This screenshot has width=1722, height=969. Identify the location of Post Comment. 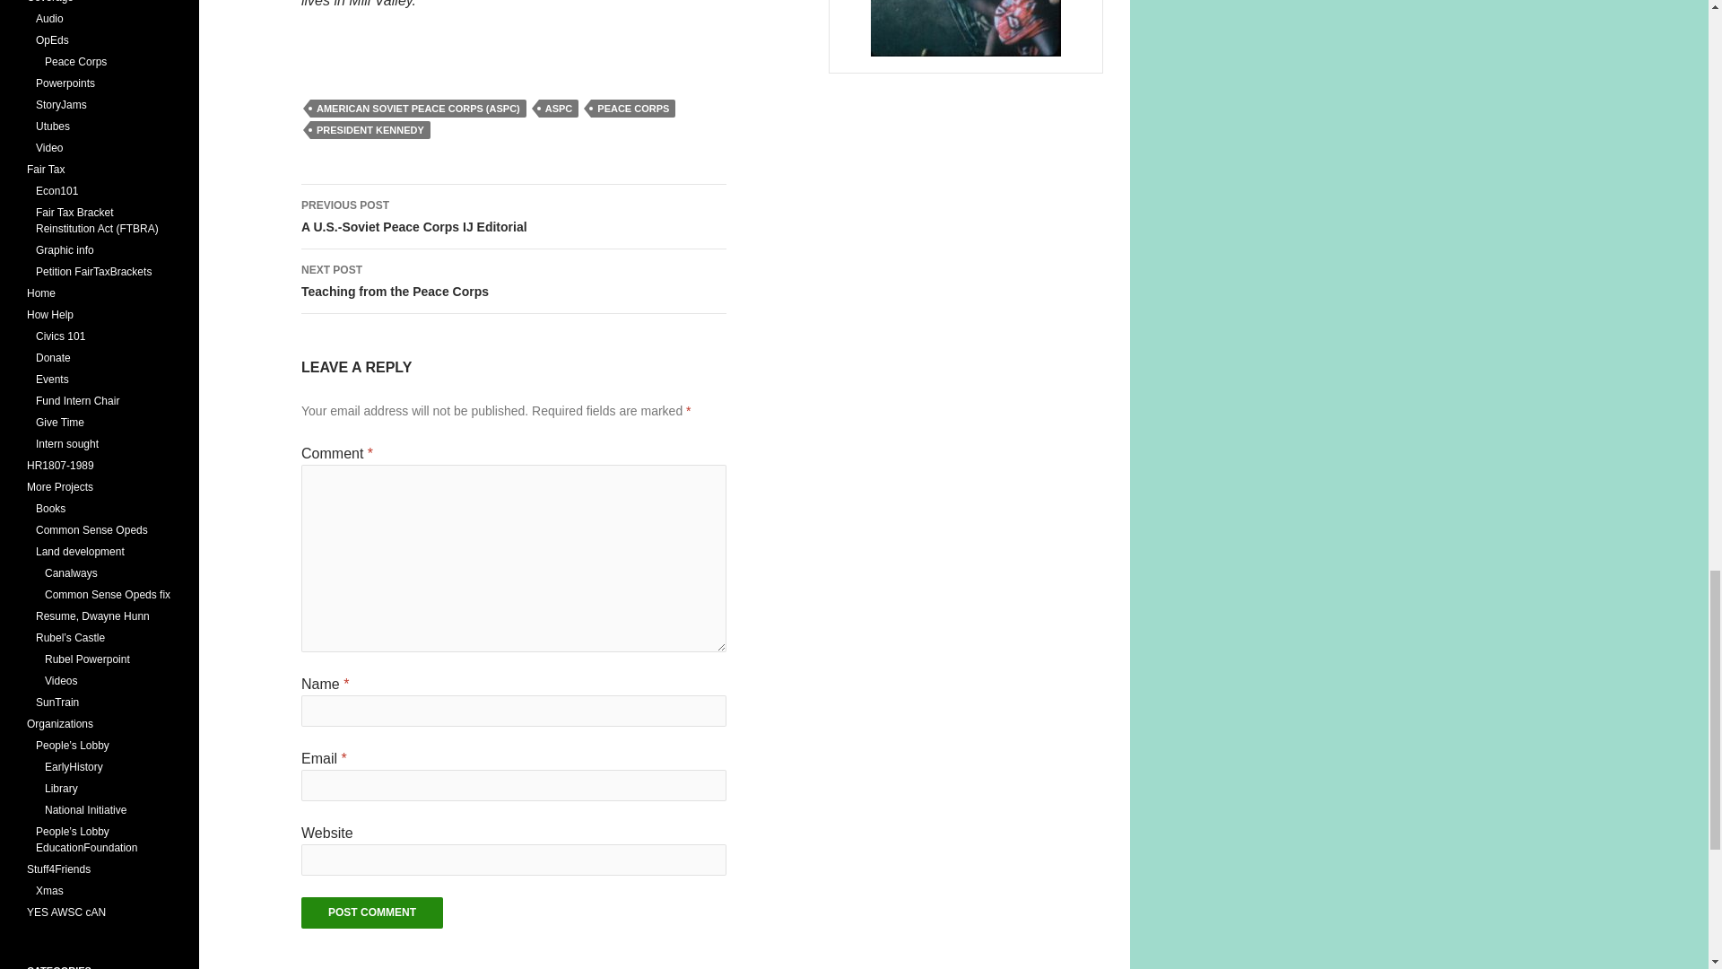
(371, 912).